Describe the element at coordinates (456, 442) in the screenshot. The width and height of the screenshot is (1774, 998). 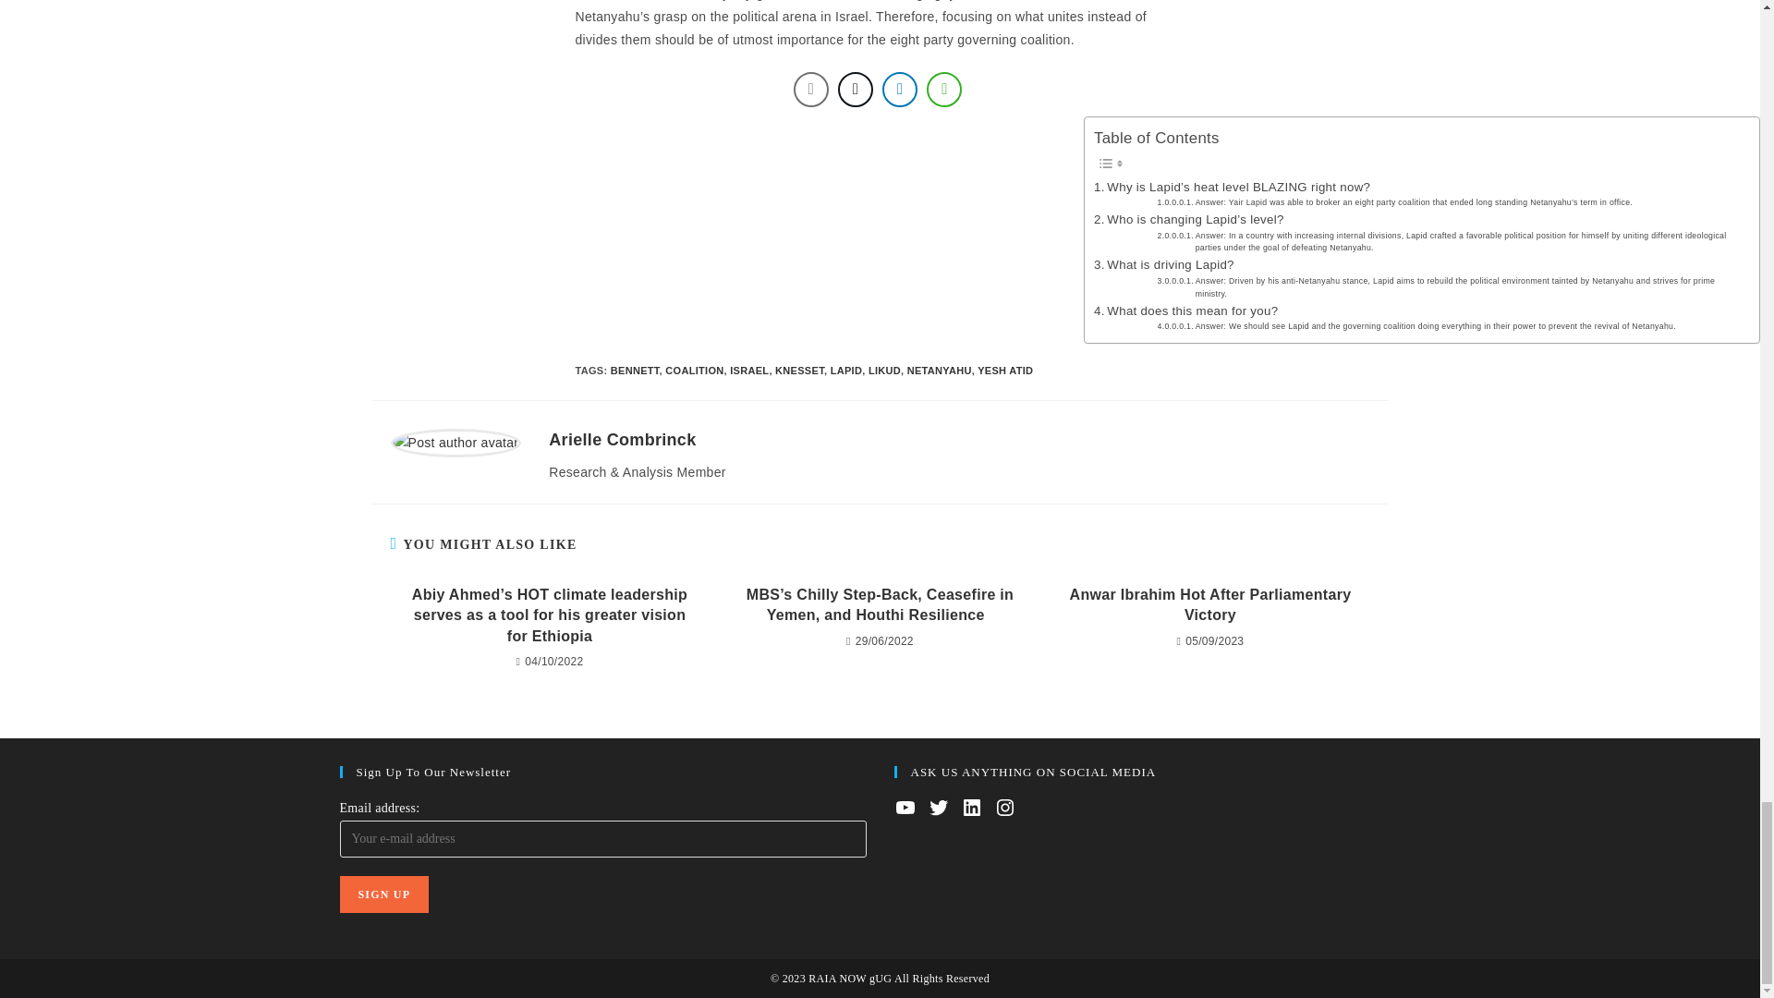
I see `Visit author page` at that location.